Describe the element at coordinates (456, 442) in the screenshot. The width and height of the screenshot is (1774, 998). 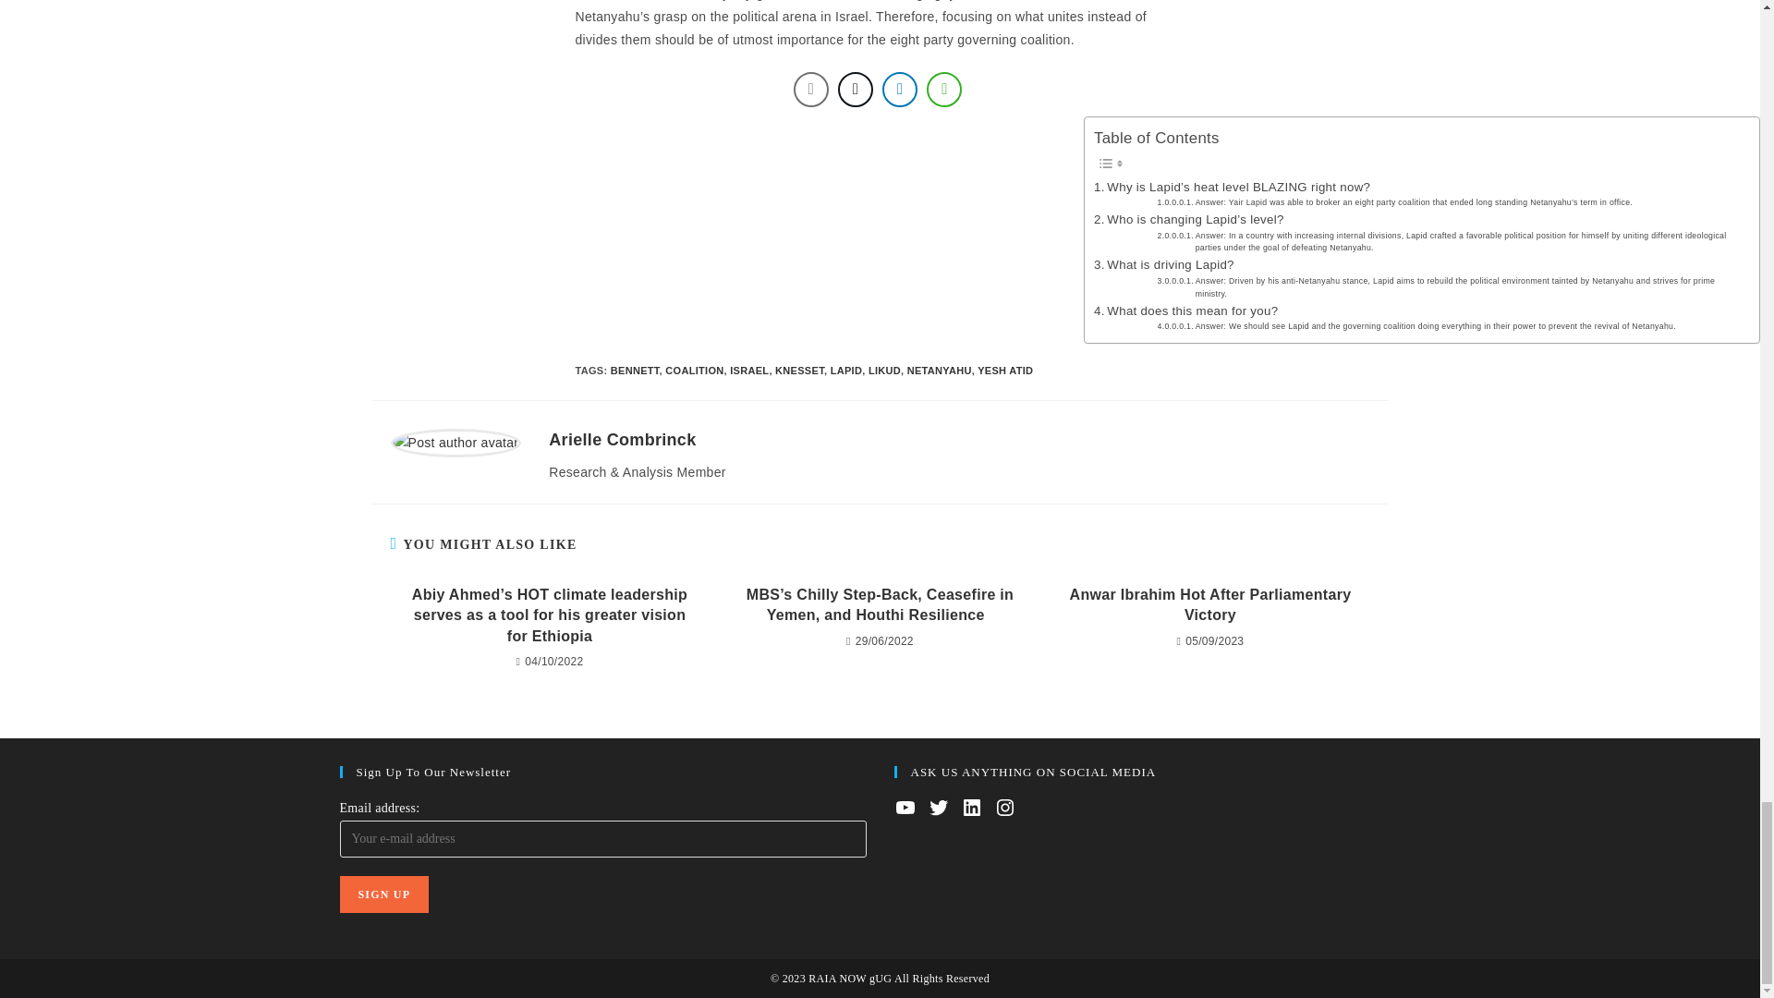
I see `Visit author page` at that location.